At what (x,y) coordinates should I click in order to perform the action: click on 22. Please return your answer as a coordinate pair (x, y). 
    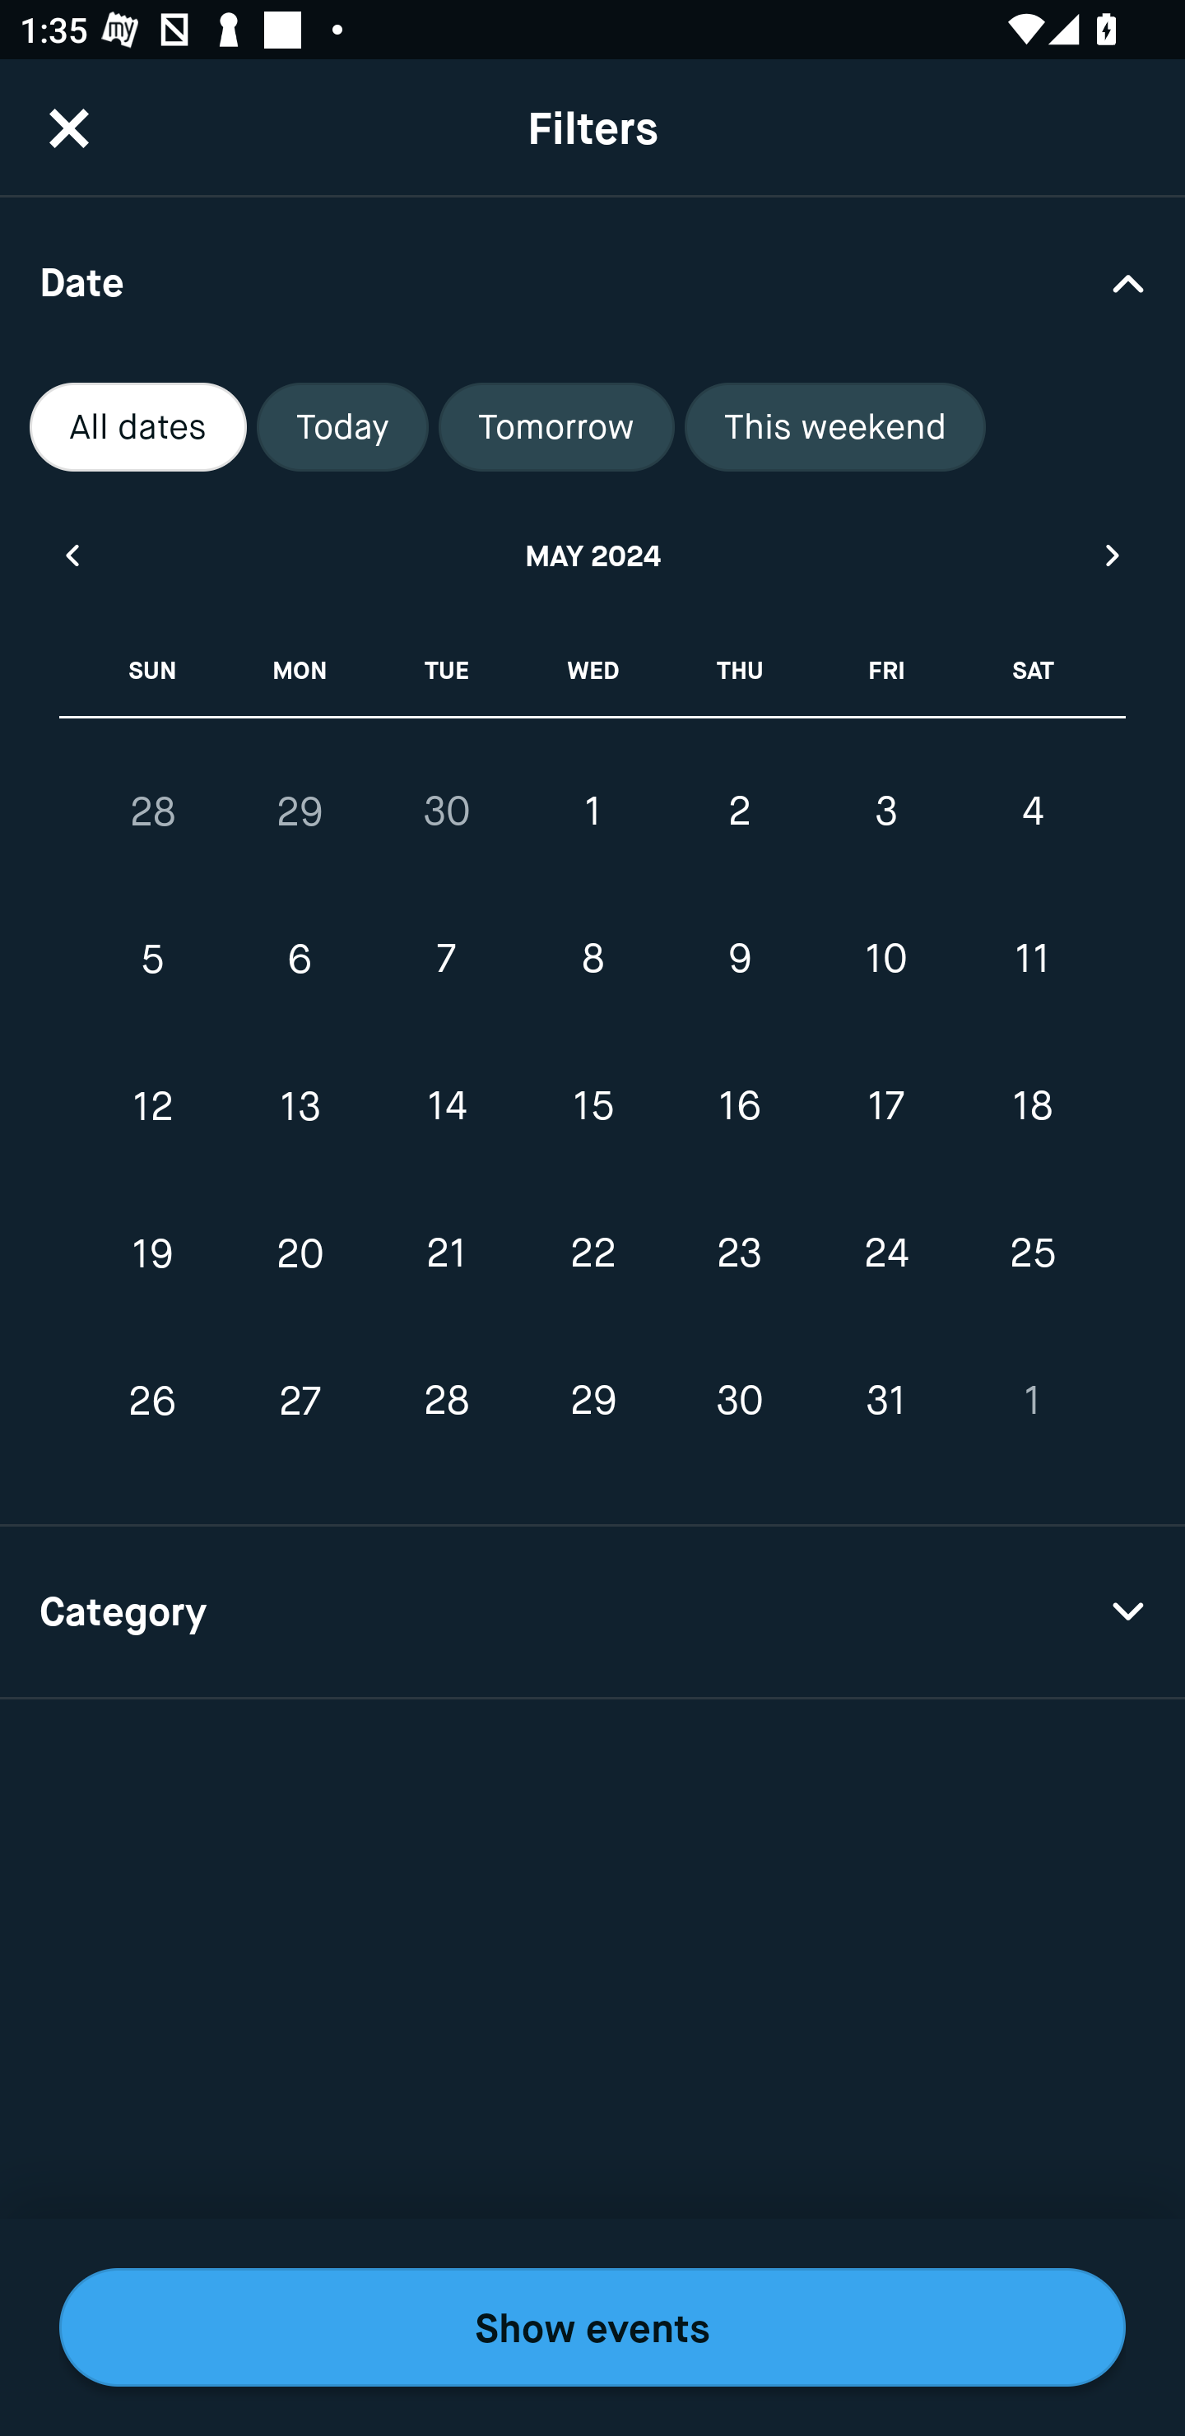
    Looking at the image, I should click on (592, 1253).